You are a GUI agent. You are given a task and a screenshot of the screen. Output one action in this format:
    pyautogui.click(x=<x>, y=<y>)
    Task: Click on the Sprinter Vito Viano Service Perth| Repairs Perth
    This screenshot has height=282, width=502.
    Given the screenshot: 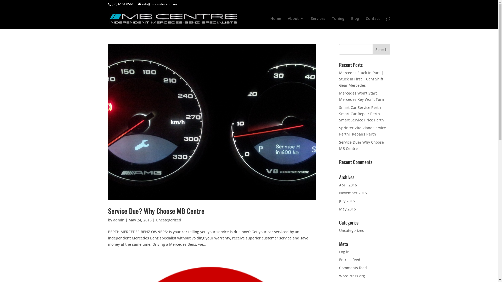 What is the action you would take?
    pyautogui.click(x=362, y=131)
    